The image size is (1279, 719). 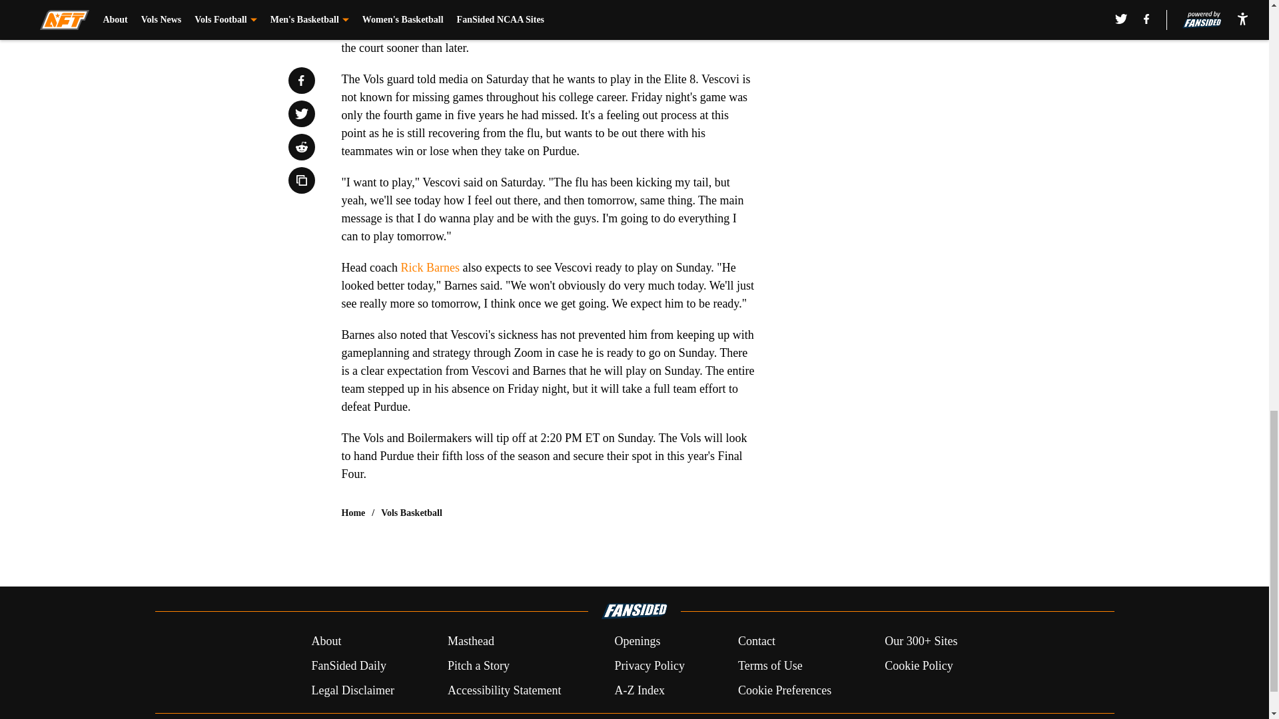 What do you see at coordinates (756, 642) in the screenshot?
I see `Contact` at bounding box center [756, 642].